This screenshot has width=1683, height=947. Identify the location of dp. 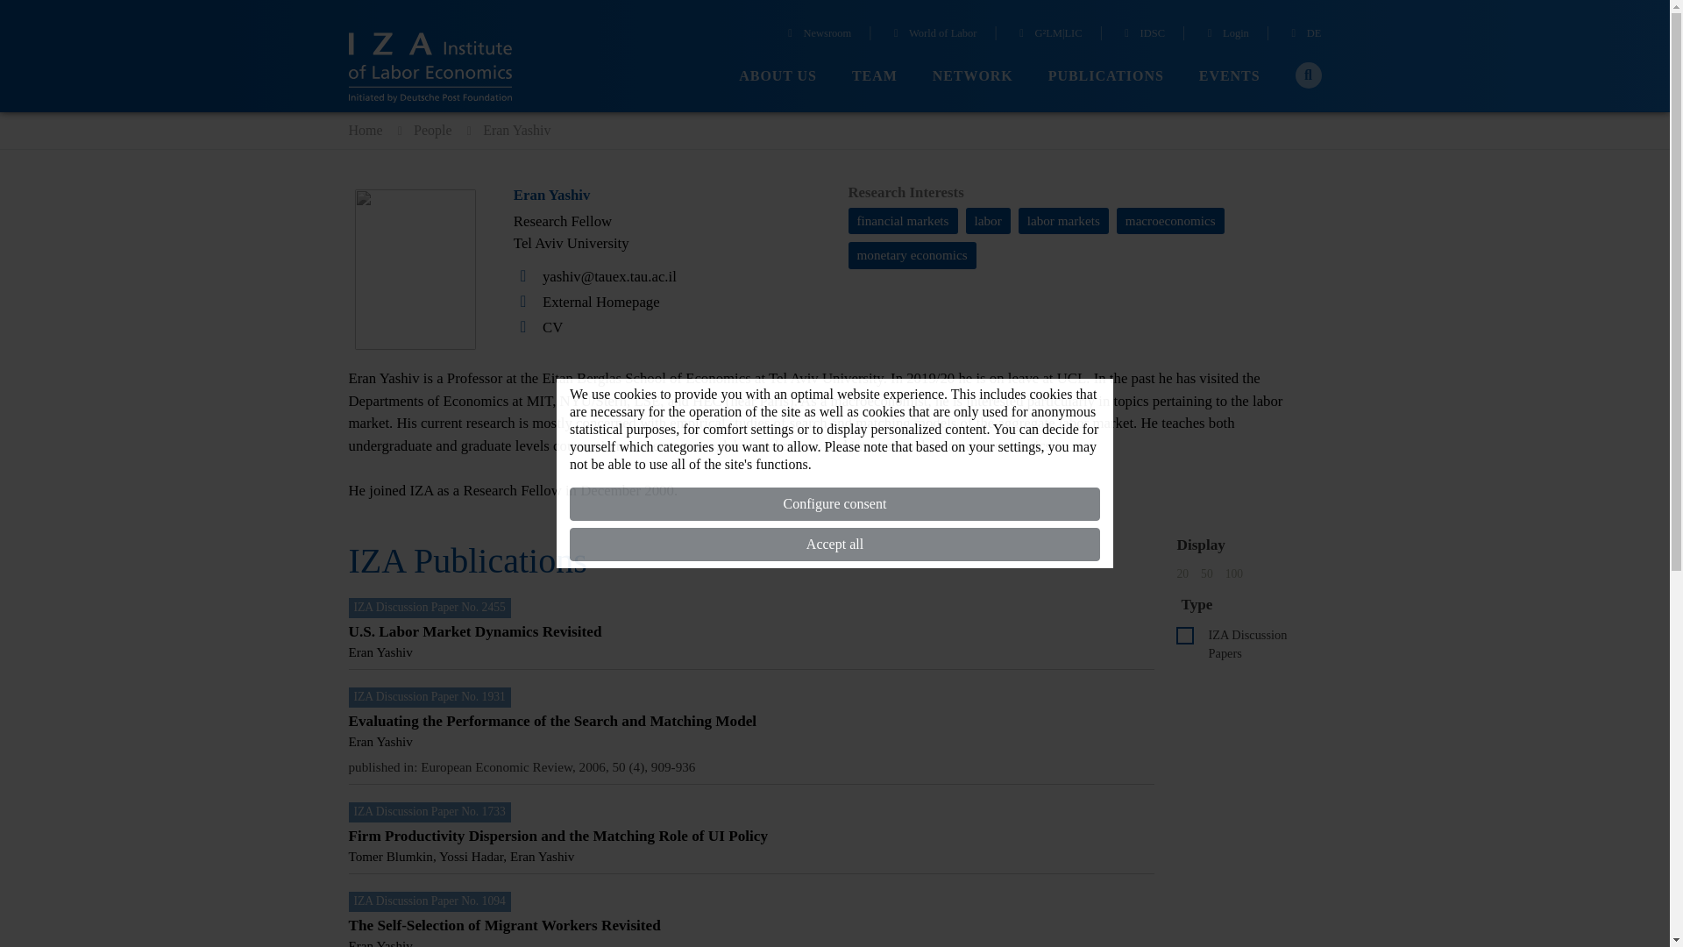
(1185, 635).